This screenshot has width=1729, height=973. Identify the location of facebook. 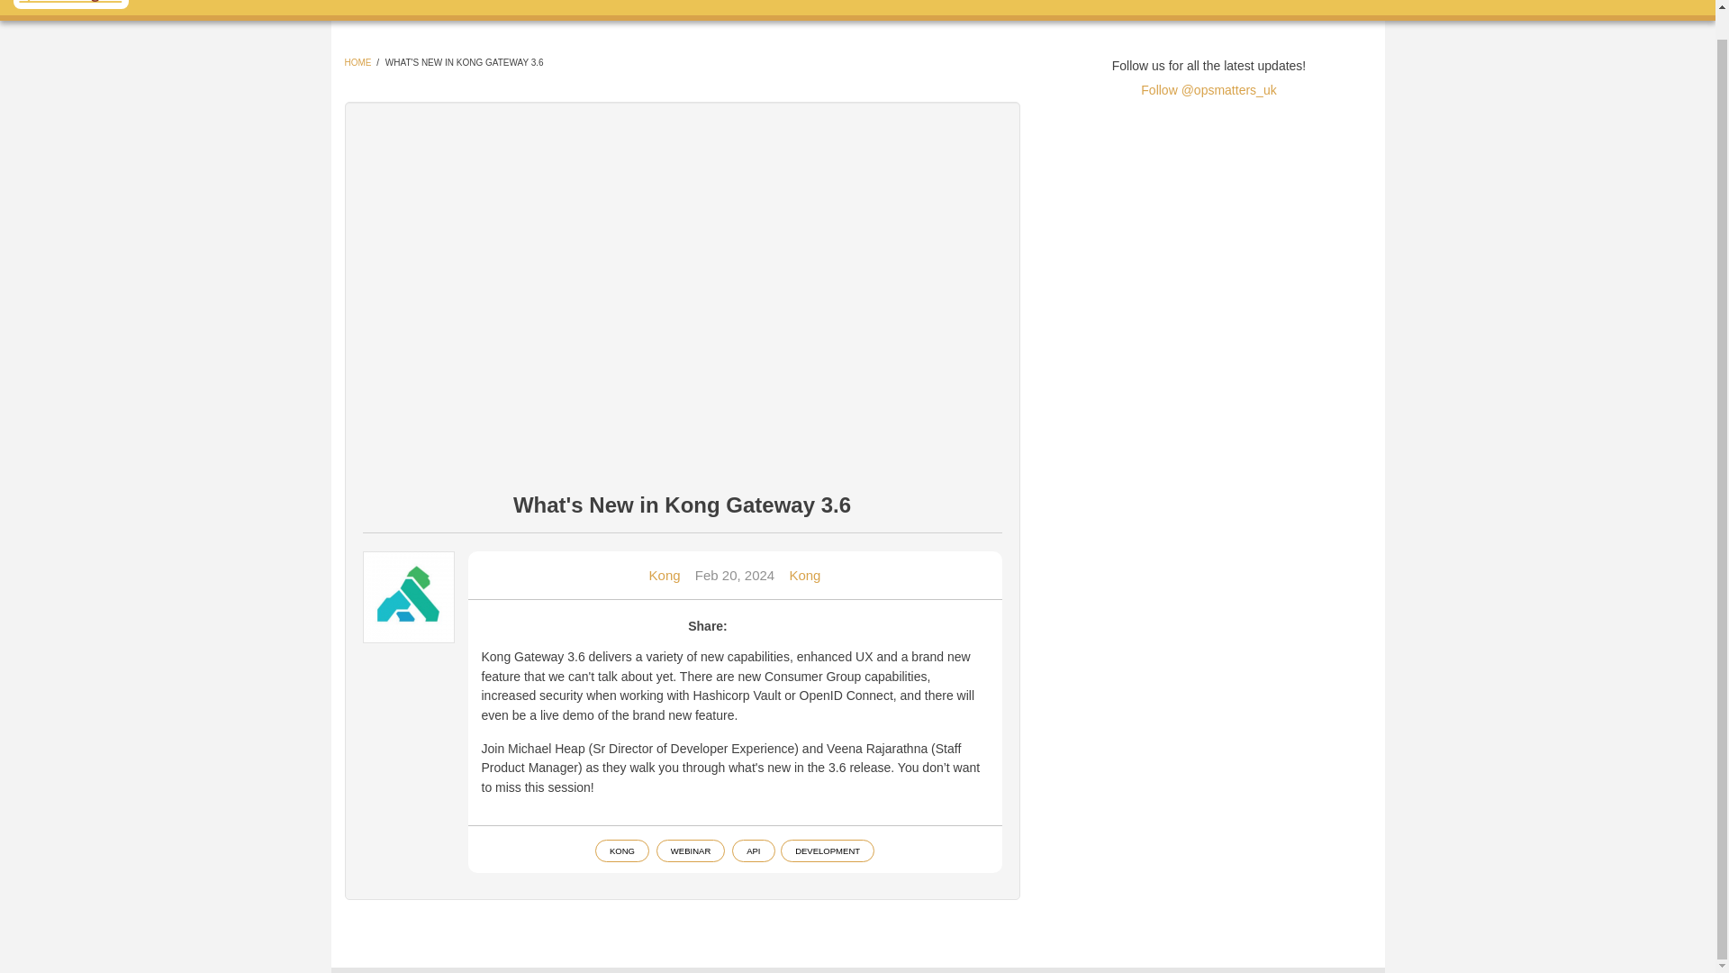
(1127, 4).